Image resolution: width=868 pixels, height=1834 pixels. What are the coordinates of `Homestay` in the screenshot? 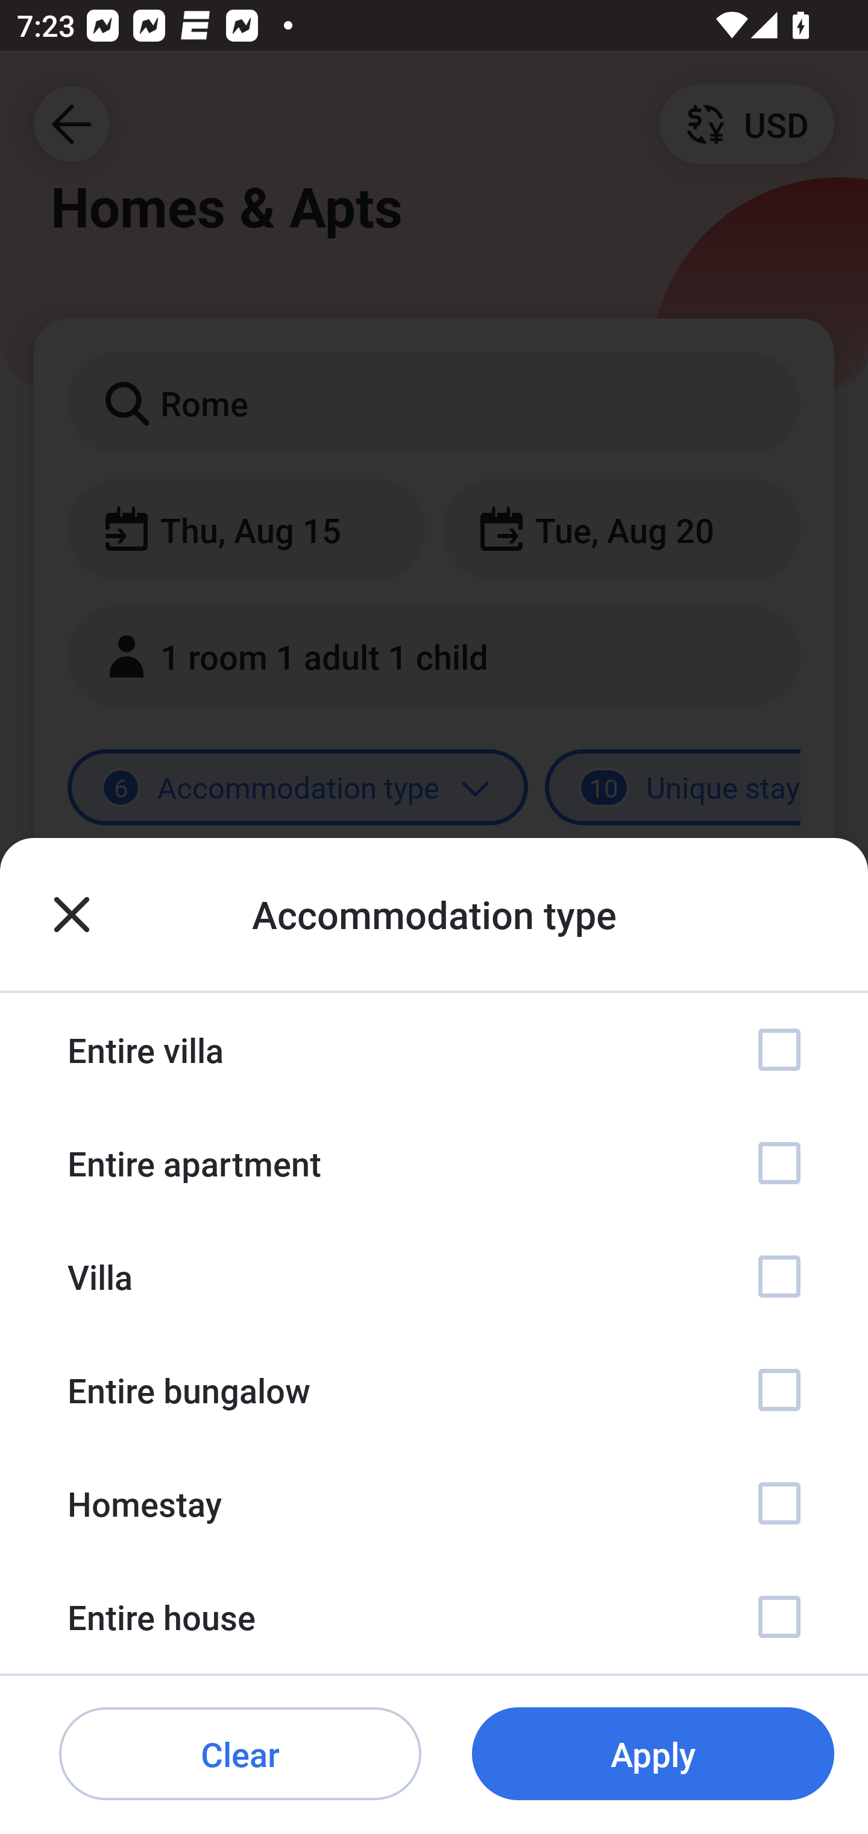 It's located at (434, 1502).